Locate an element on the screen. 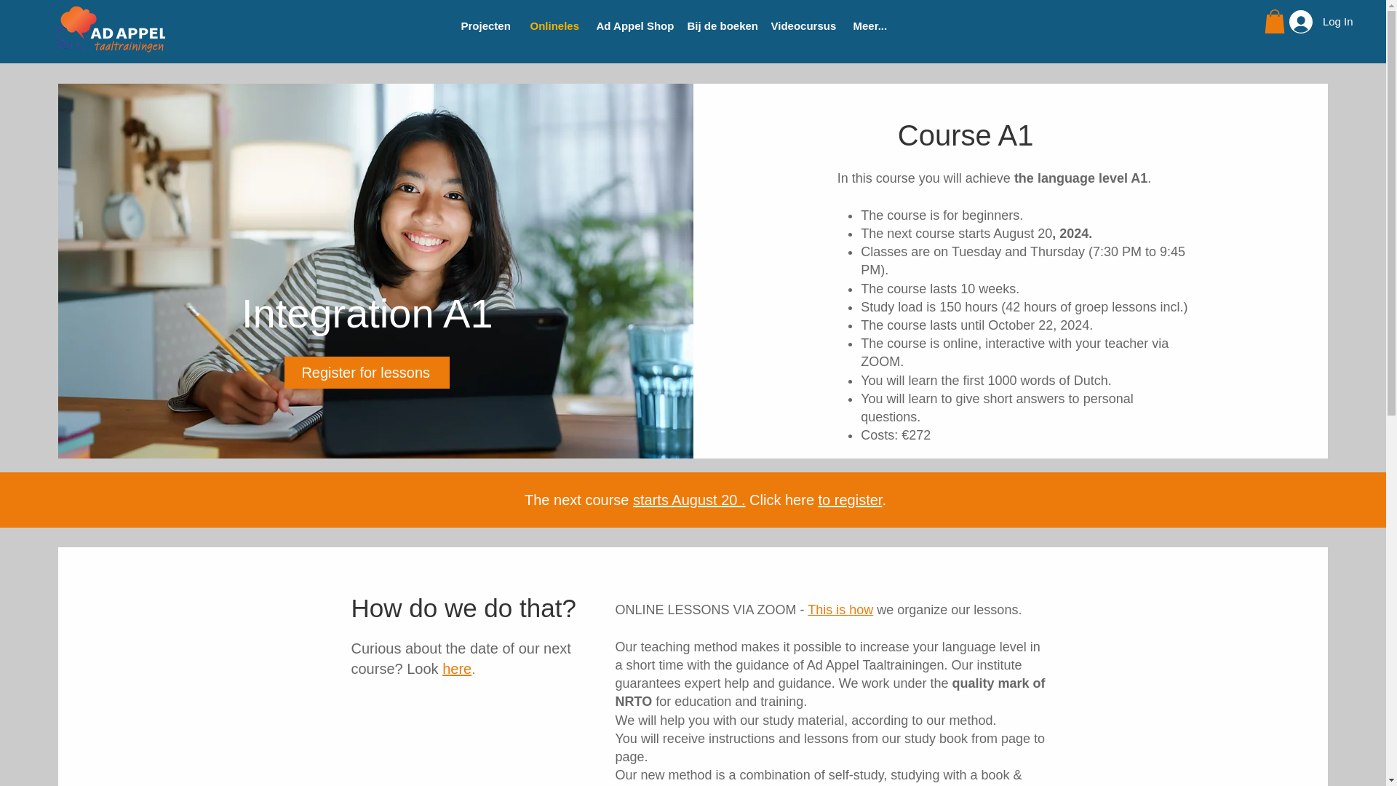 This screenshot has height=786, width=1397. Bij de boeken is located at coordinates (717, 25).